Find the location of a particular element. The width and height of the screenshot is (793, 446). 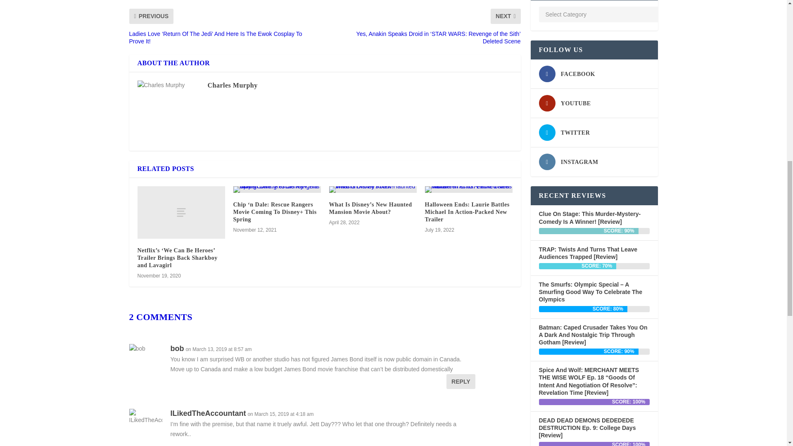

View all posts by Charles Murphy is located at coordinates (232, 85).